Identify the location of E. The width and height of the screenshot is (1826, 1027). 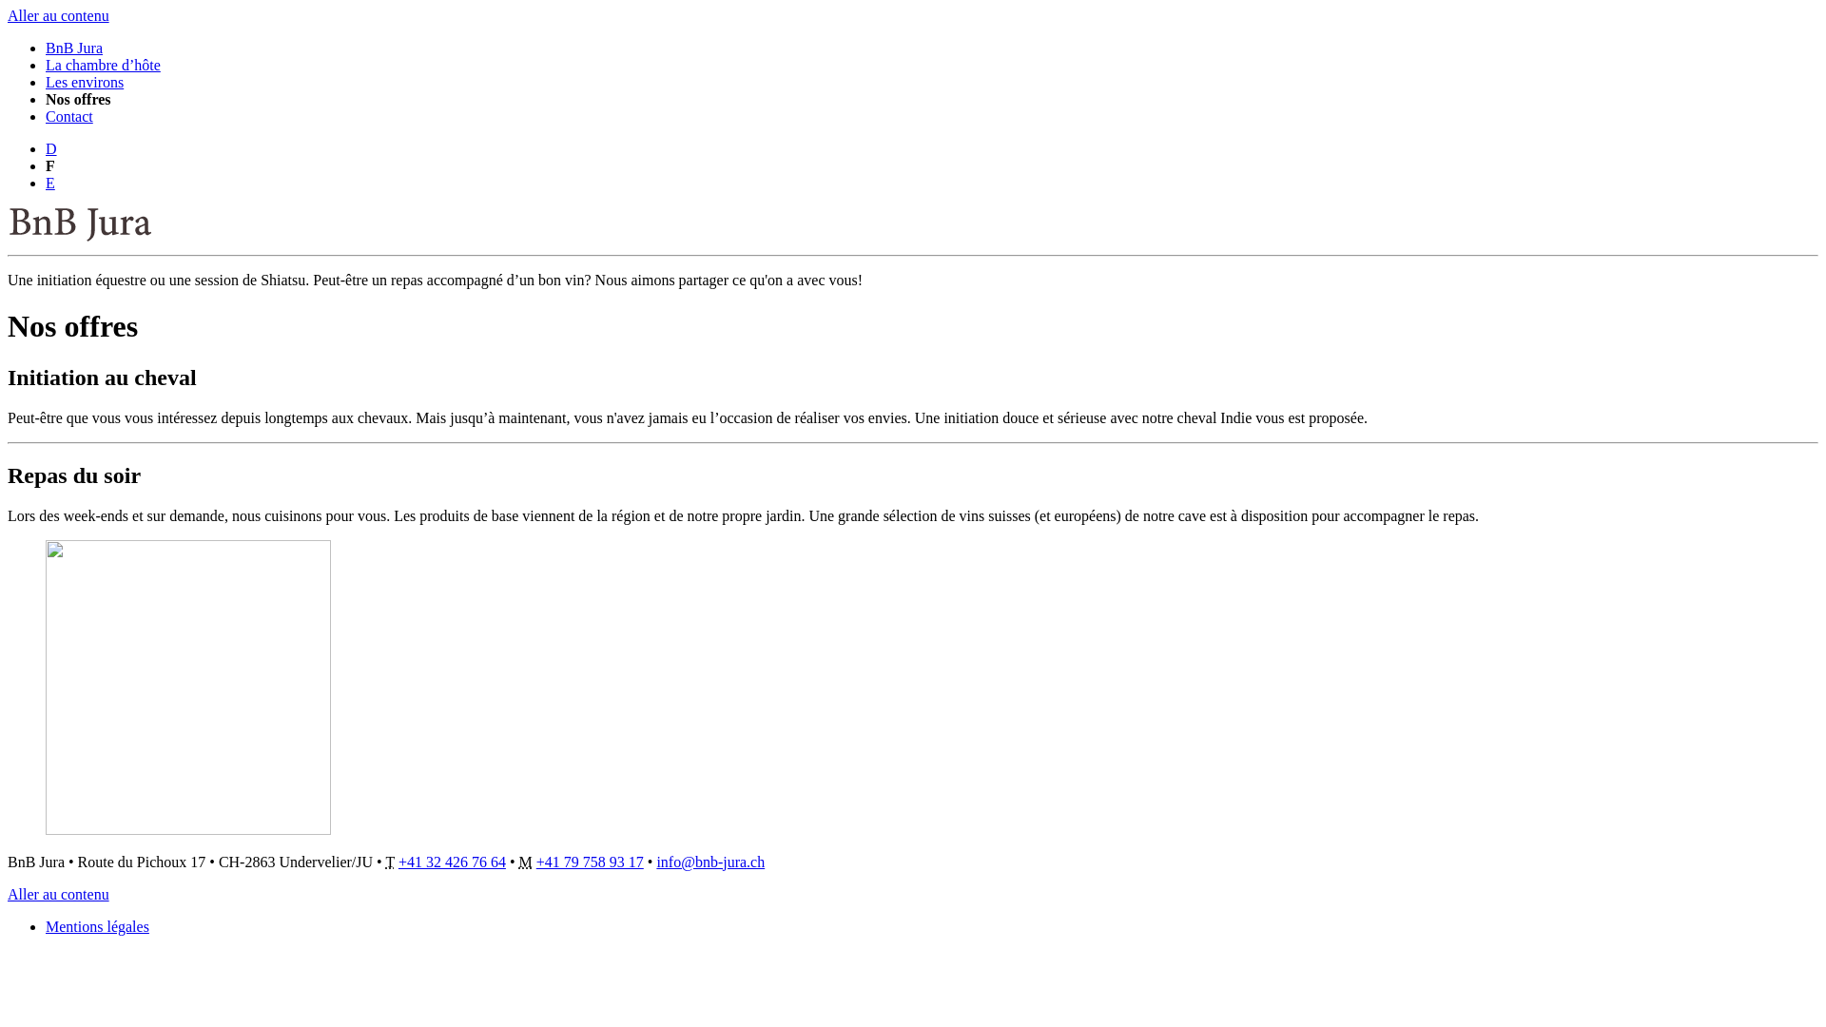
(50, 183).